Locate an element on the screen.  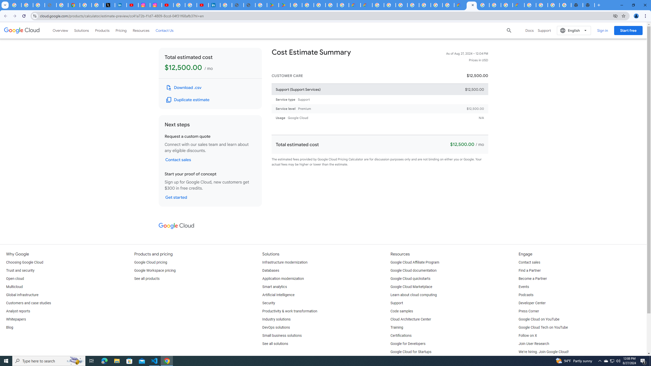
Global infrastructure is located at coordinates (22, 295).